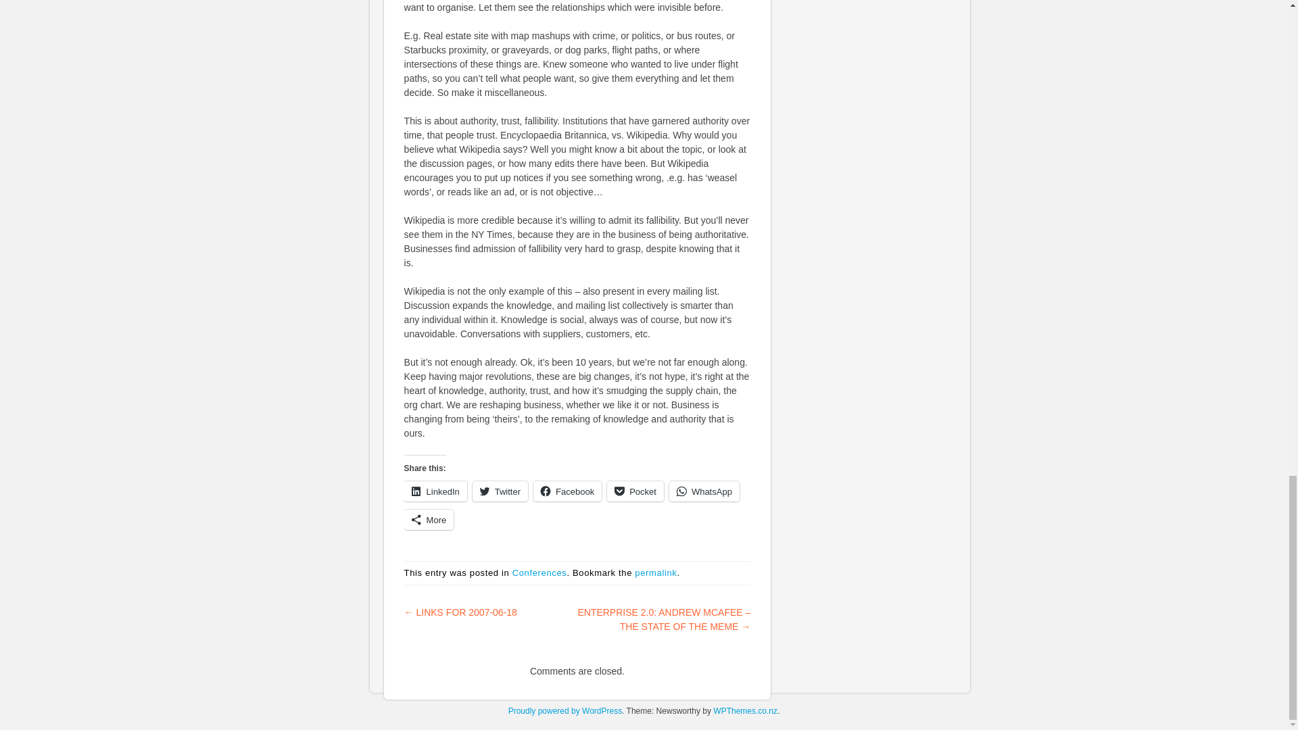  I want to click on WhatsApp, so click(704, 491).